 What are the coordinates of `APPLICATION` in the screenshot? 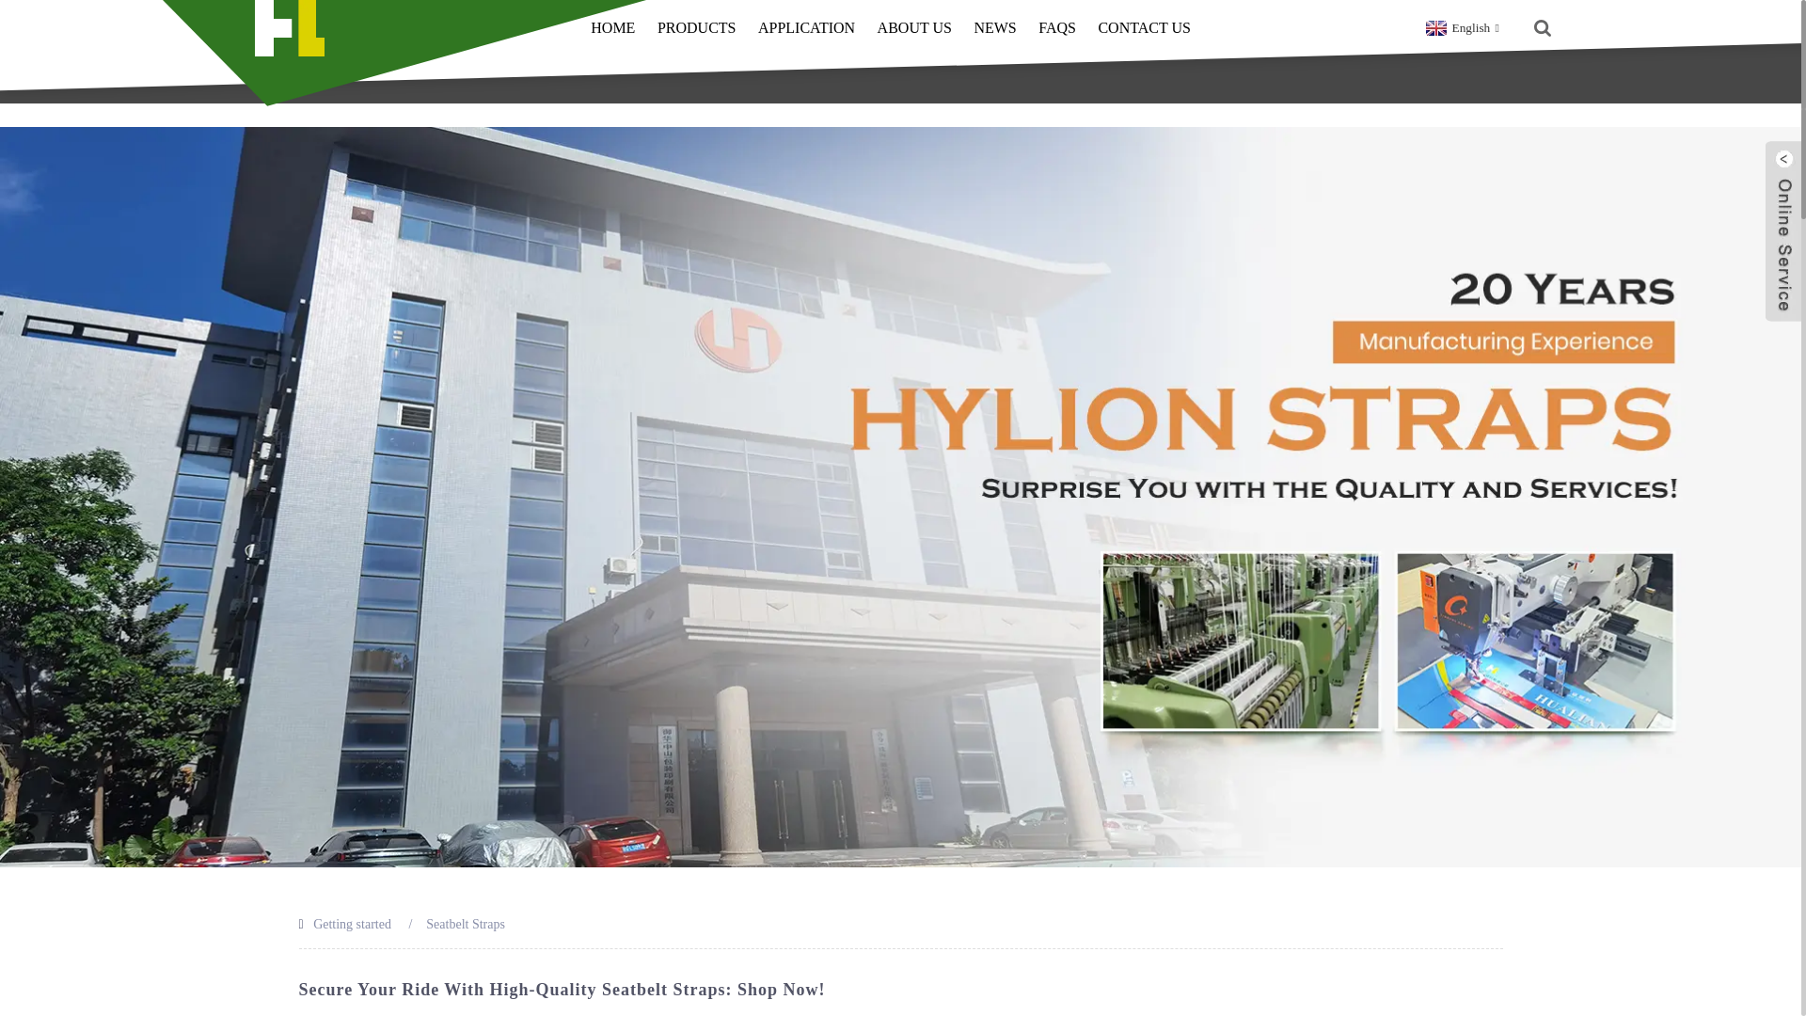 It's located at (806, 28).